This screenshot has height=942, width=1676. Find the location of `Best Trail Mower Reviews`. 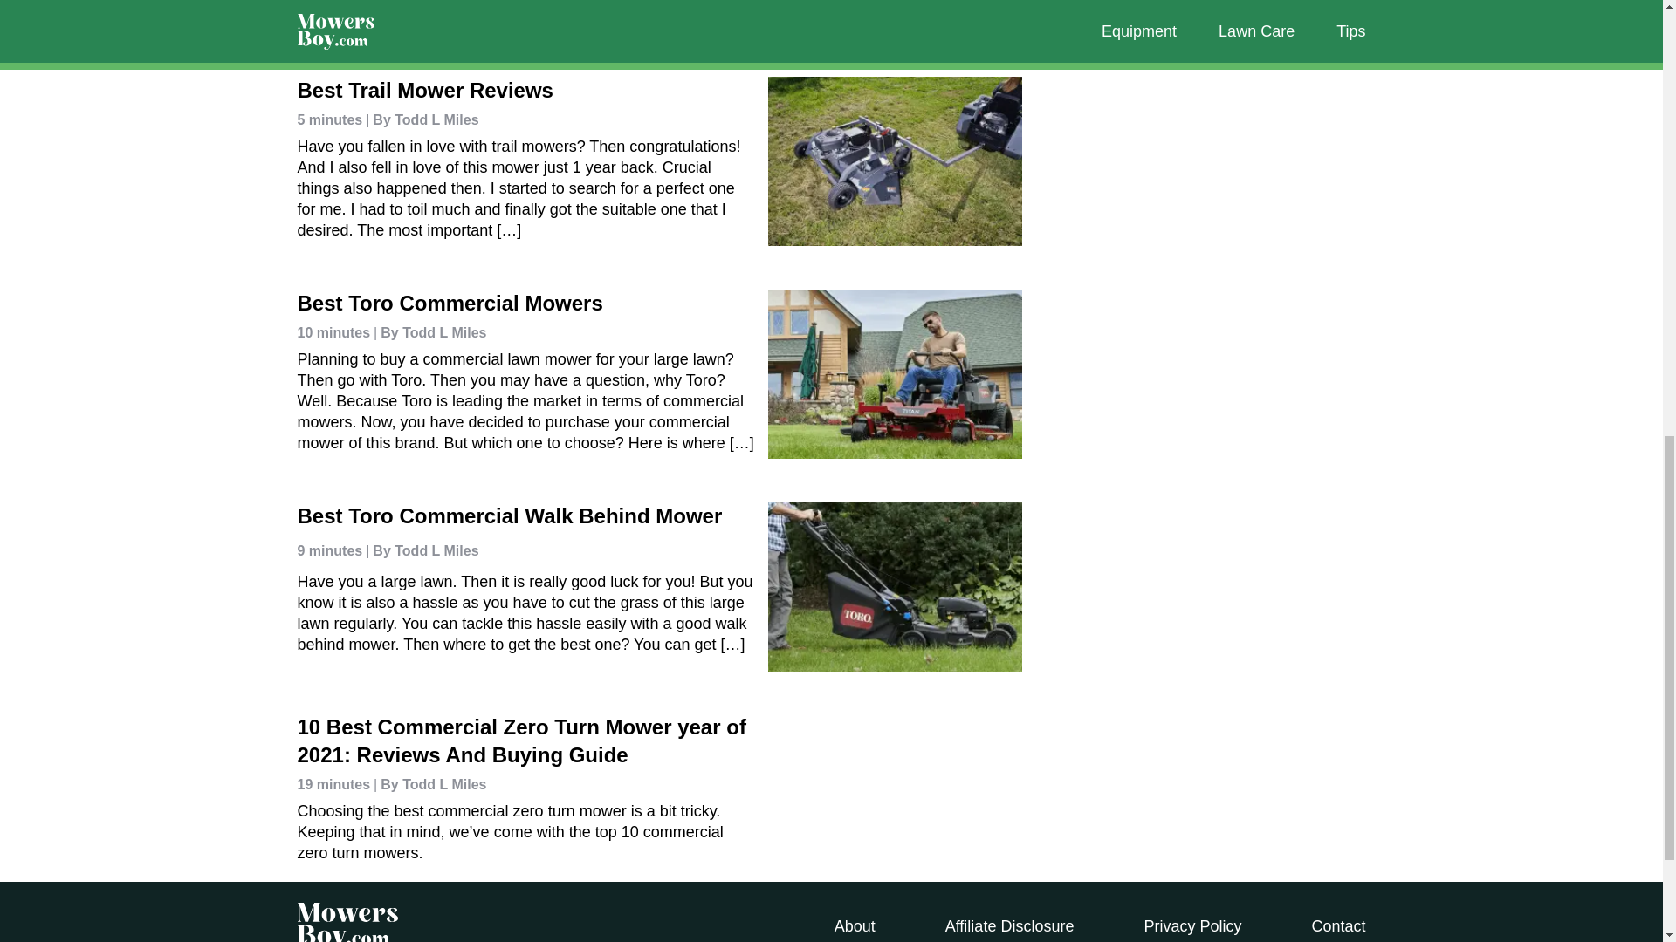

Best Trail Mower Reviews is located at coordinates (424, 89).